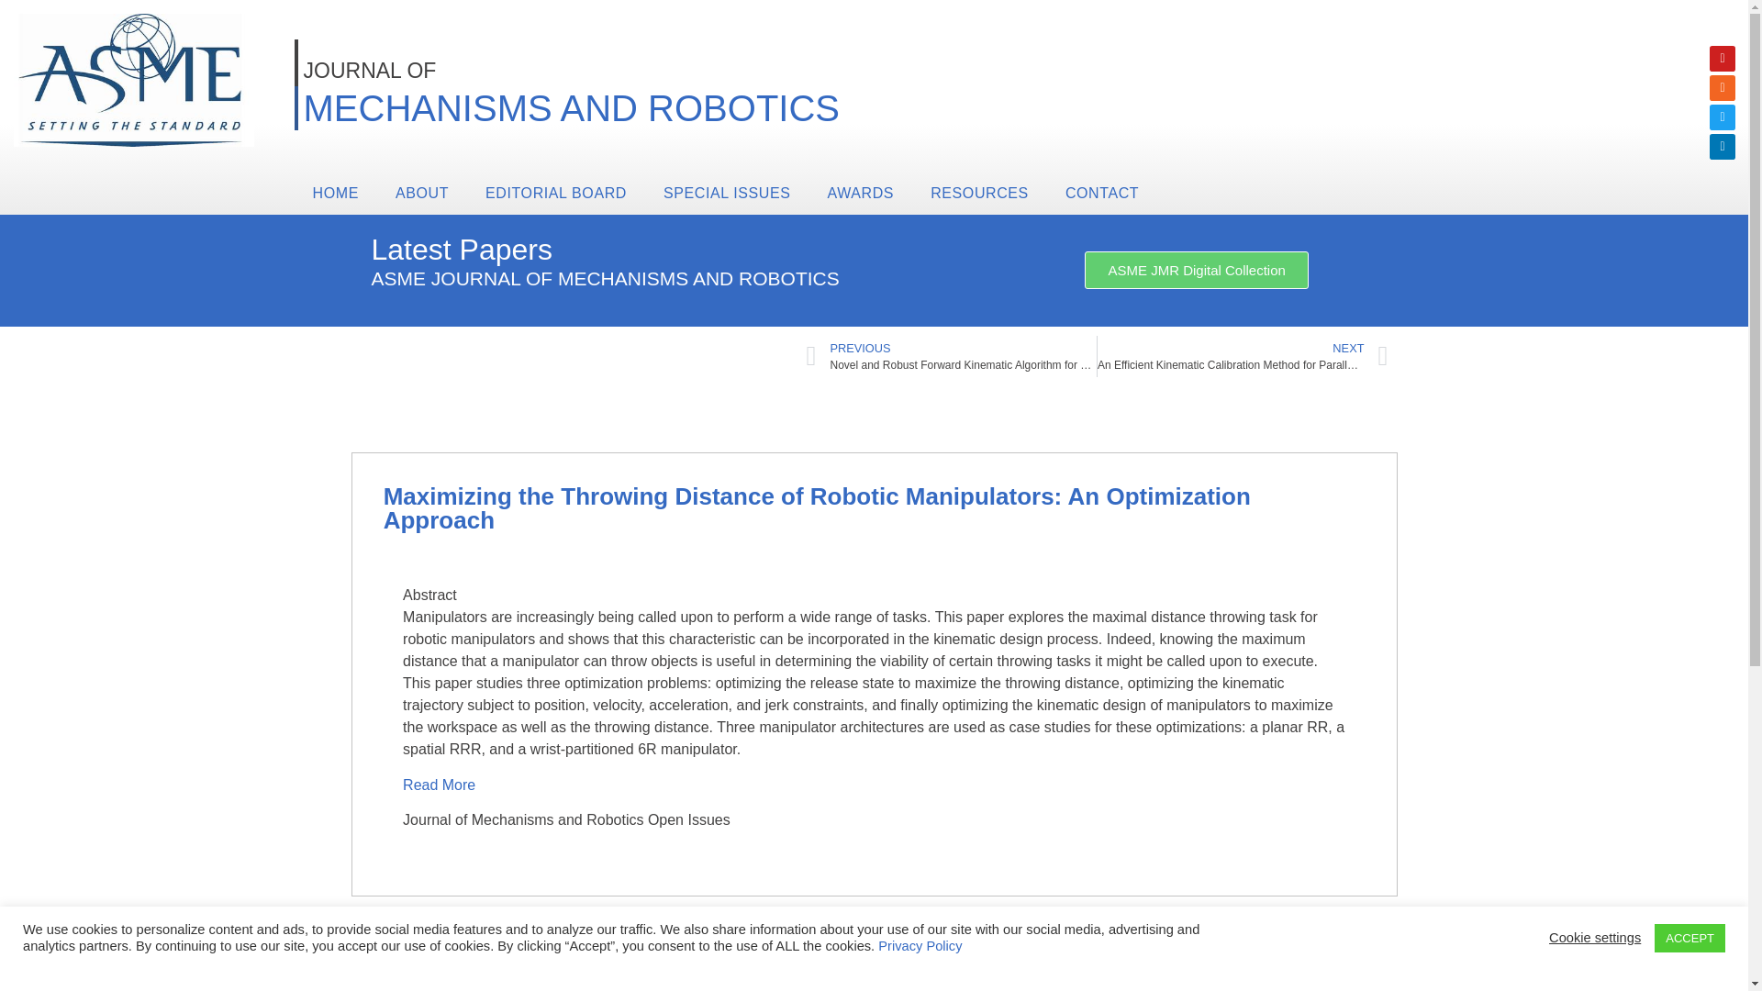 This screenshot has height=991, width=1762. Describe the element at coordinates (1594, 938) in the screenshot. I see `Cookie settings` at that location.